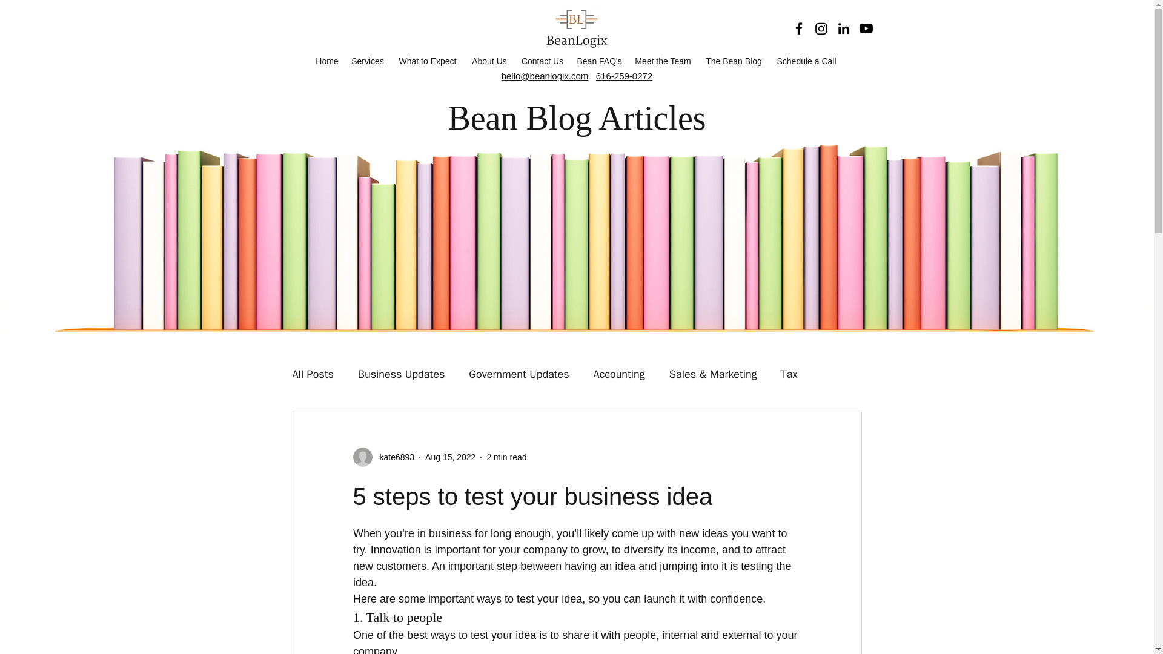 Image resolution: width=1163 pixels, height=654 pixels. What do you see at coordinates (326, 61) in the screenshot?
I see `Home` at bounding box center [326, 61].